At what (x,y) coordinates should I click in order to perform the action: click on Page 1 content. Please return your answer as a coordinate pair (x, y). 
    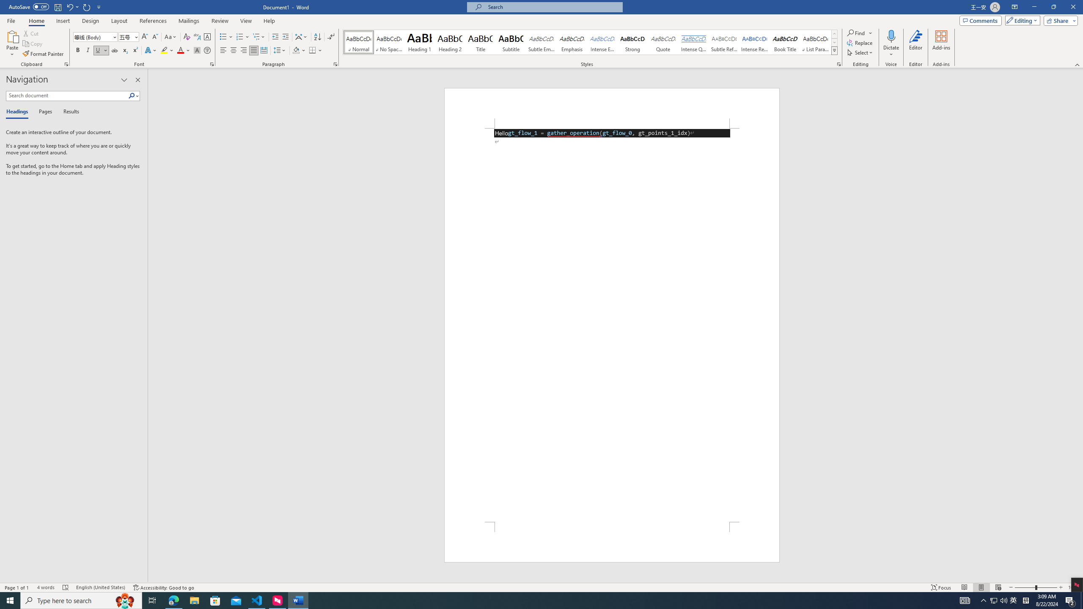
    Looking at the image, I should click on (612, 325).